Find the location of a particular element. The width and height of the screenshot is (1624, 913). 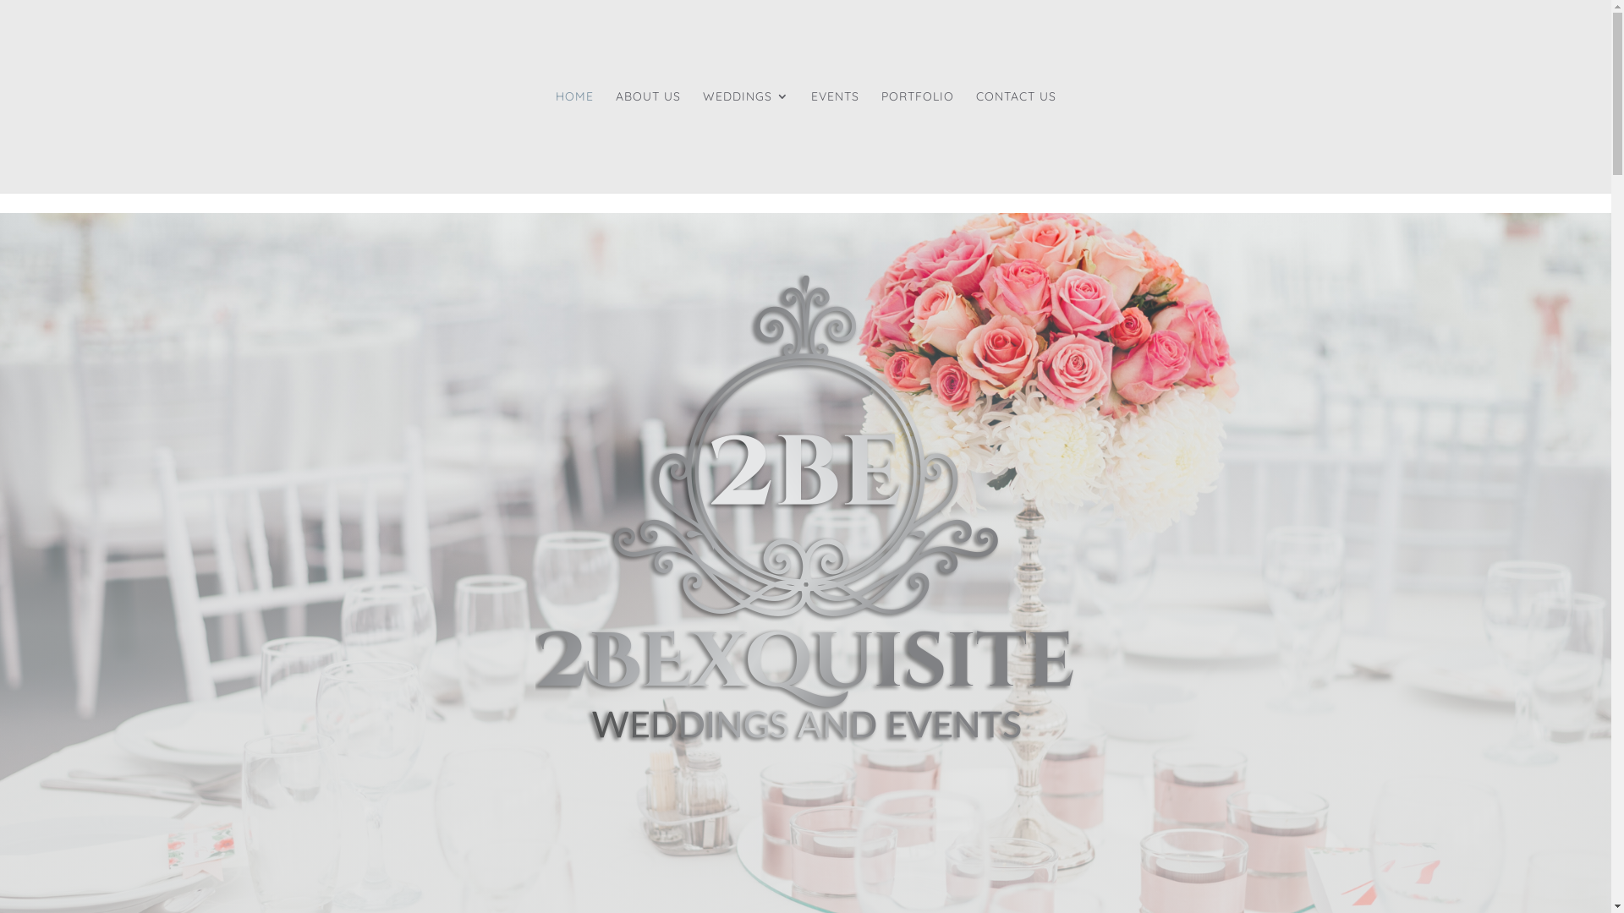

HOME is located at coordinates (573, 142).